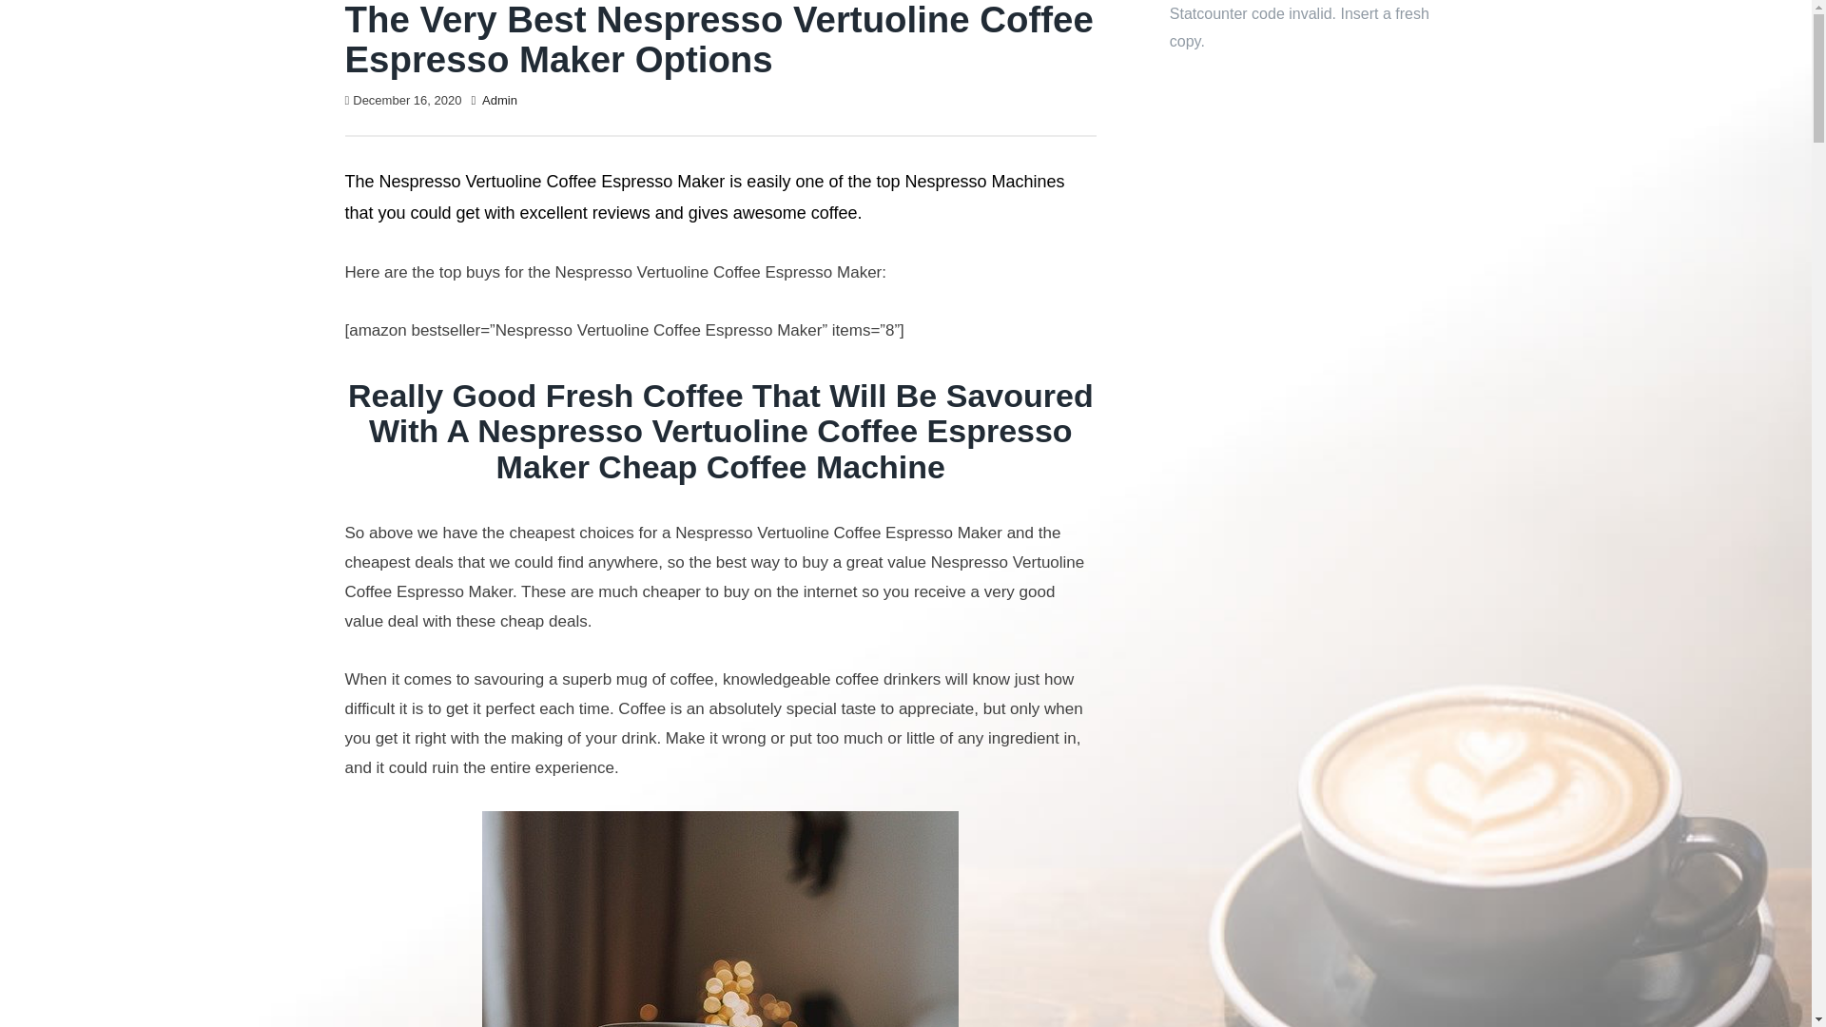  Describe the element at coordinates (498, 101) in the screenshot. I see `Admin` at that location.